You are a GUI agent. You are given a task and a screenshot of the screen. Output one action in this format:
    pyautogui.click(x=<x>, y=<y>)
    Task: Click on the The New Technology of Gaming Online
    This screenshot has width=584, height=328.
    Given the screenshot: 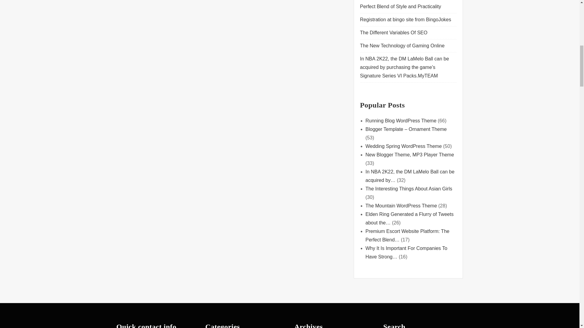 What is the action you would take?
    pyautogui.click(x=402, y=46)
    